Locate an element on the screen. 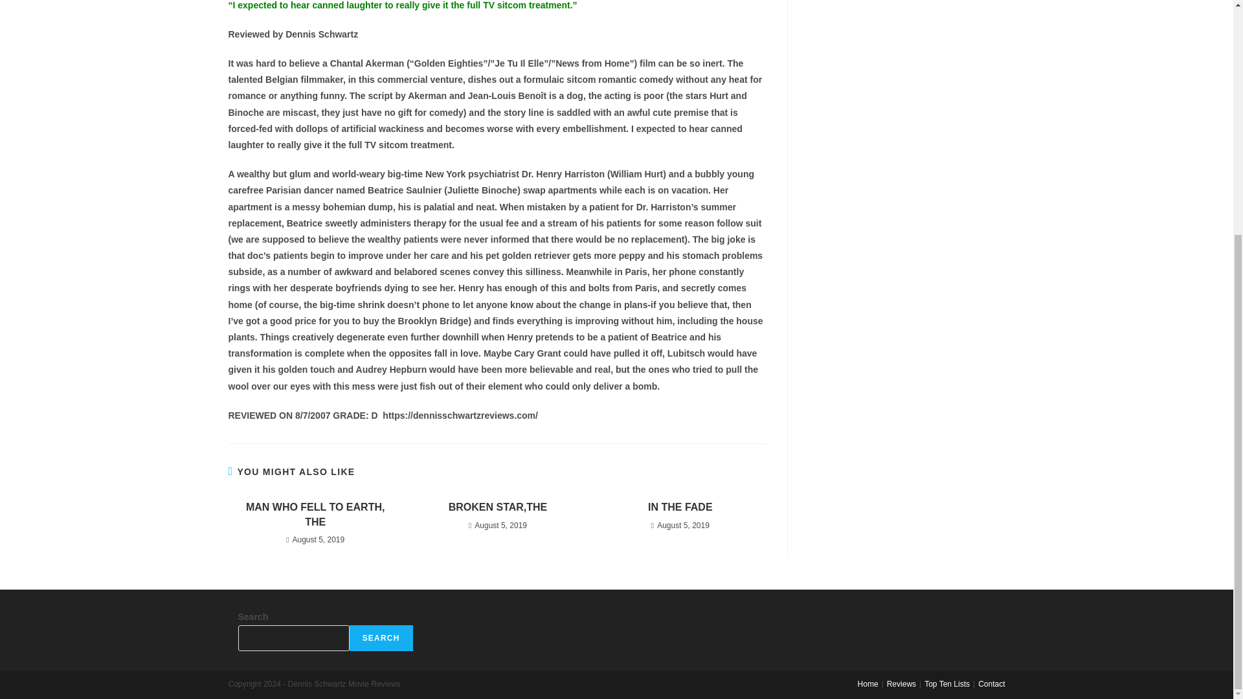 This screenshot has height=699, width=1243. BROKEN STAR,THE is located at coordinates (497, 507).